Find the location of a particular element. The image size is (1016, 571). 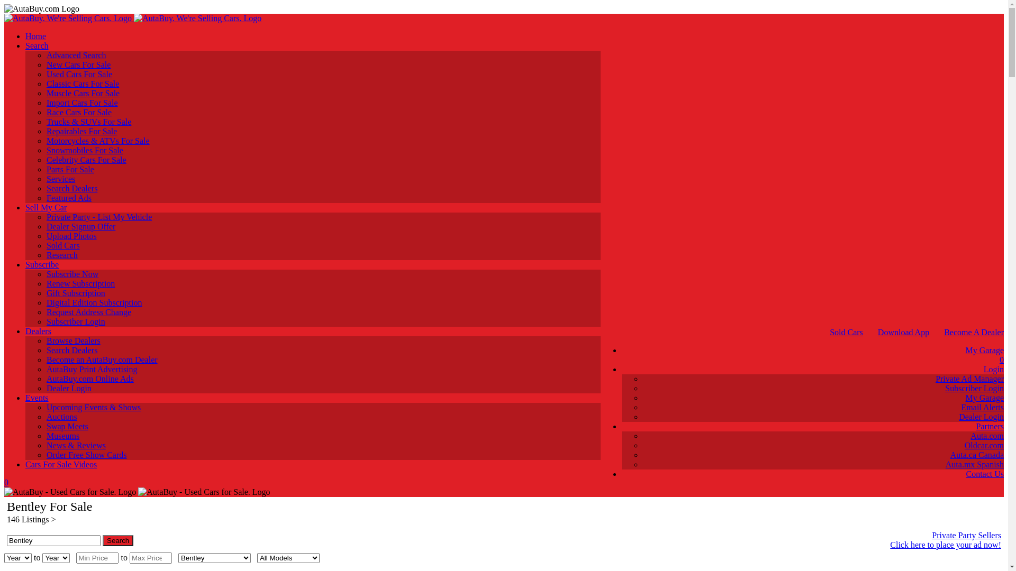

Search is located at coordinates (37, 45).